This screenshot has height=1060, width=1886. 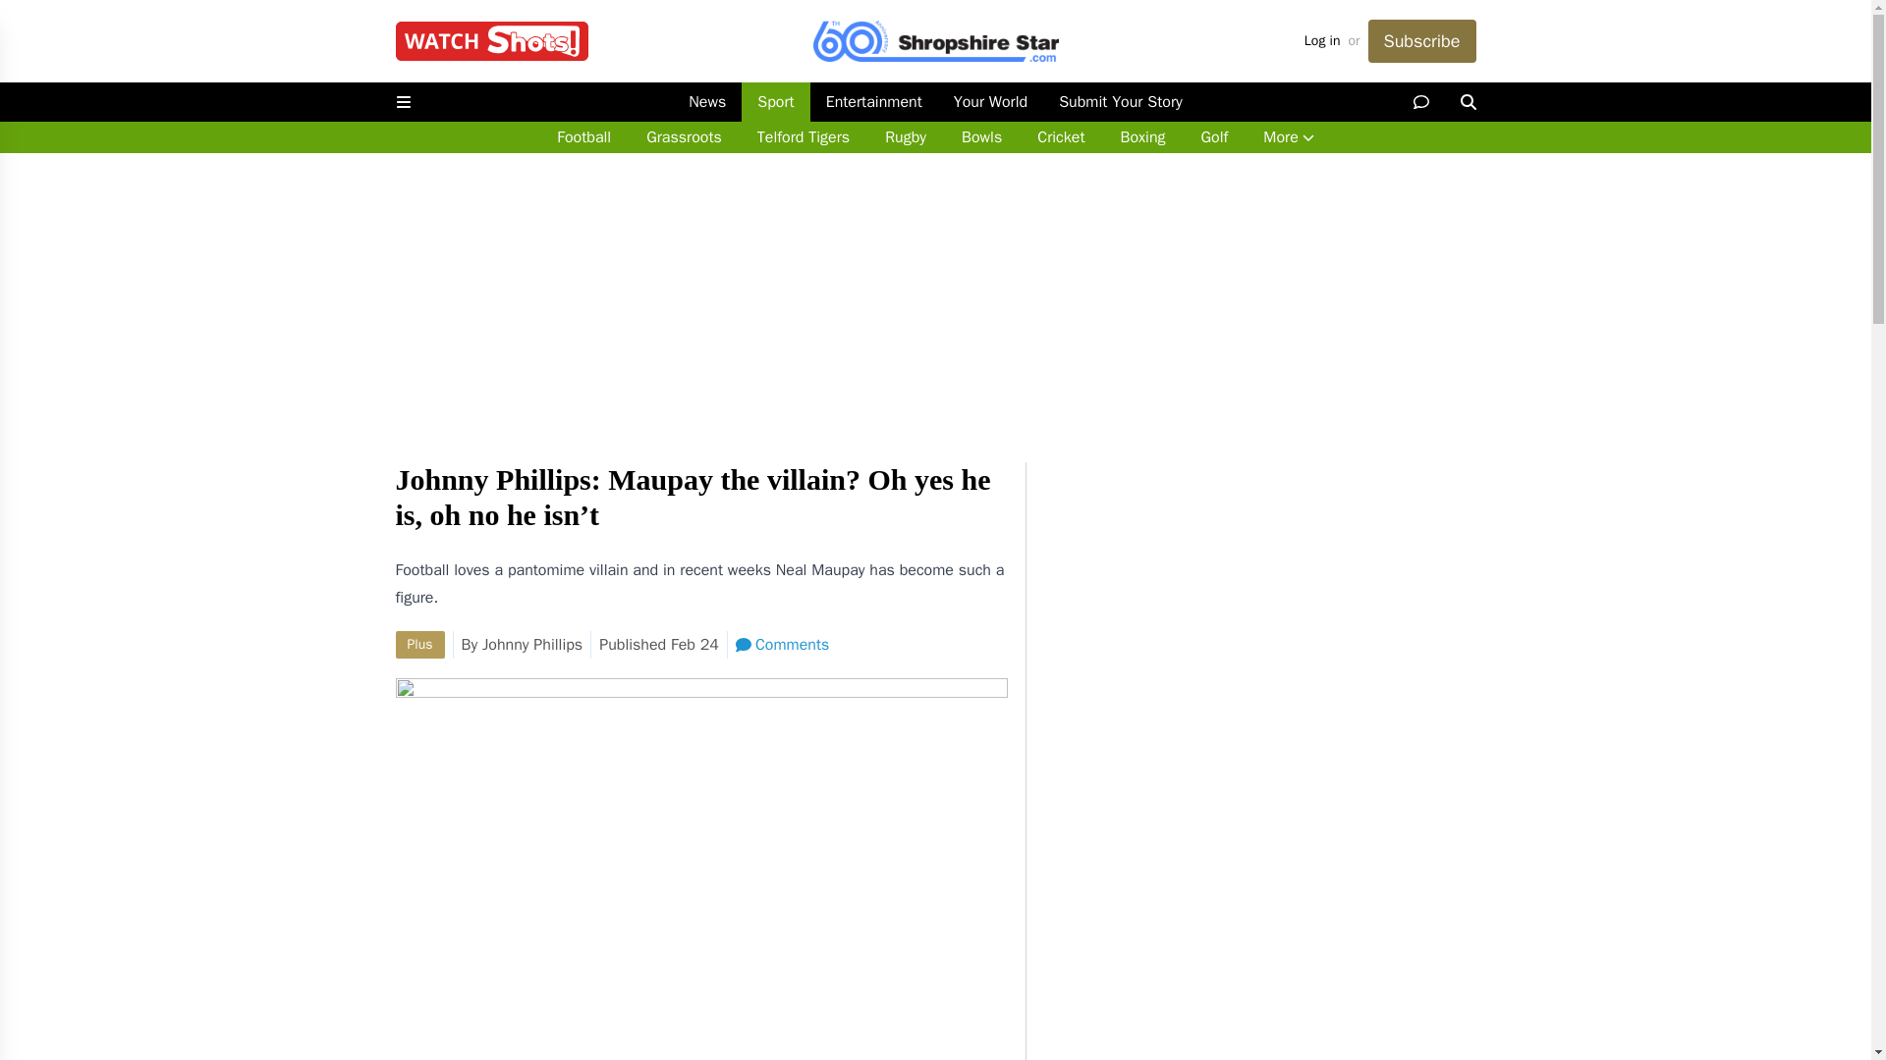 What do you see at coordinates (1288, 137) in the screenshot?
I see `More` at bounding box center [1288, 137].